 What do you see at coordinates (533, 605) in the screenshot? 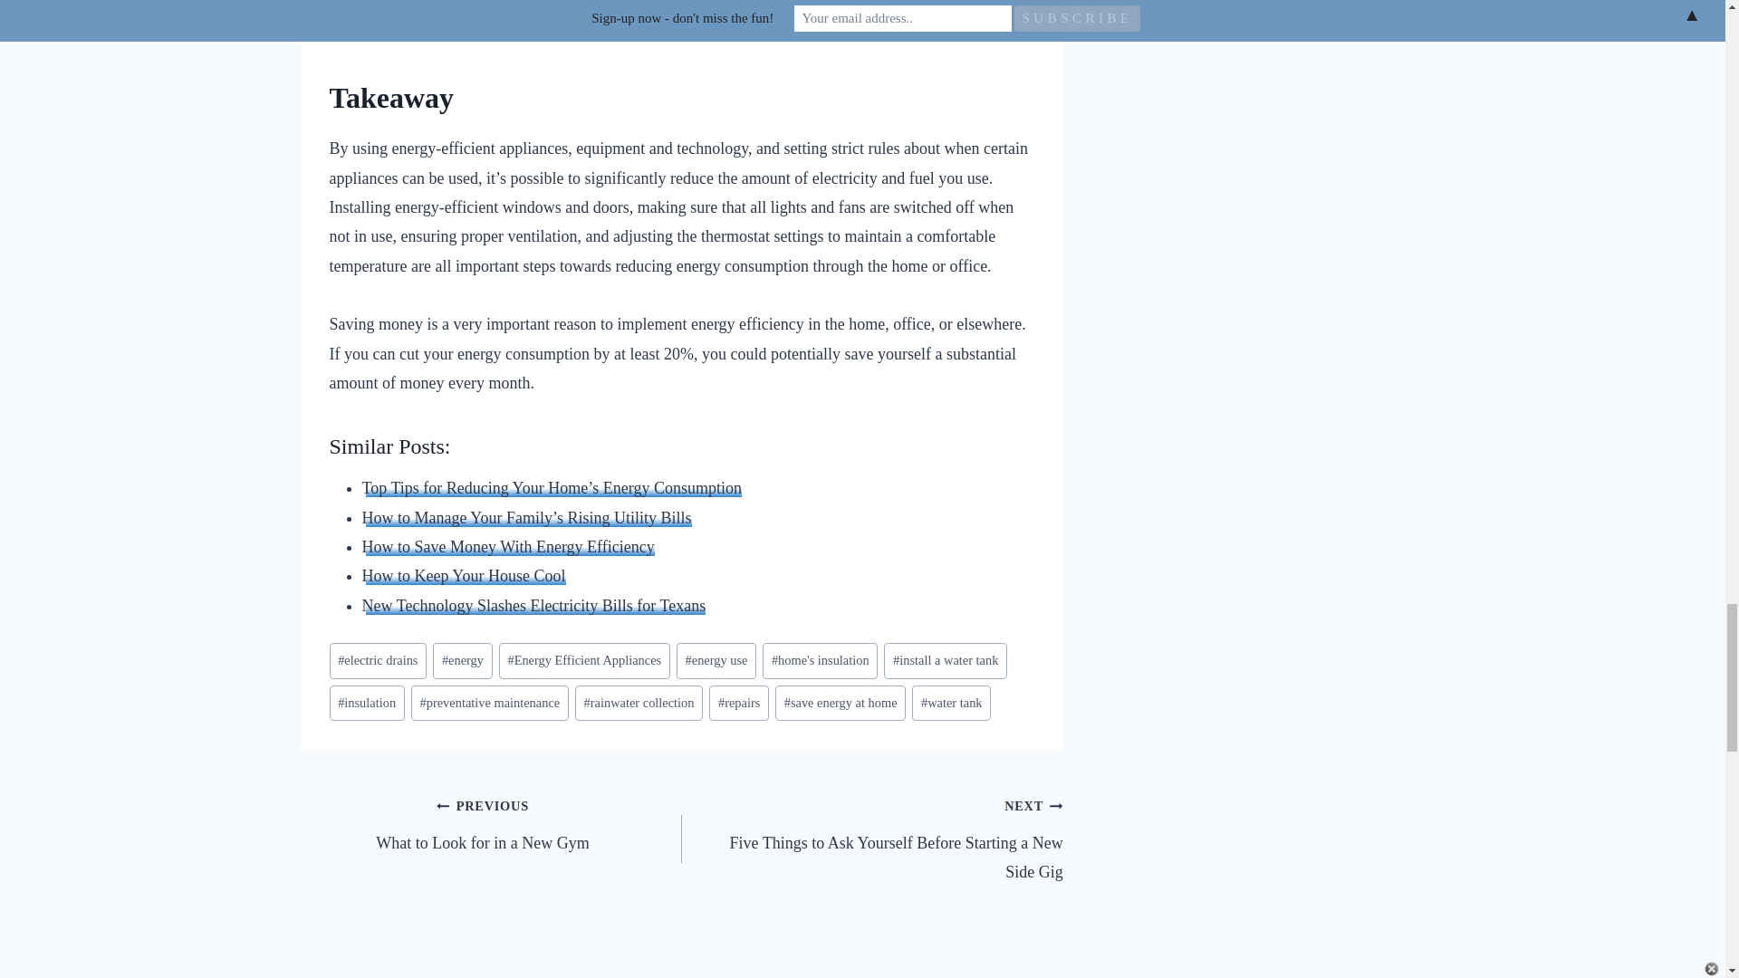
I see `New Technology Slashes Electricity Bills for Texans` at bounding box center [533, 605].